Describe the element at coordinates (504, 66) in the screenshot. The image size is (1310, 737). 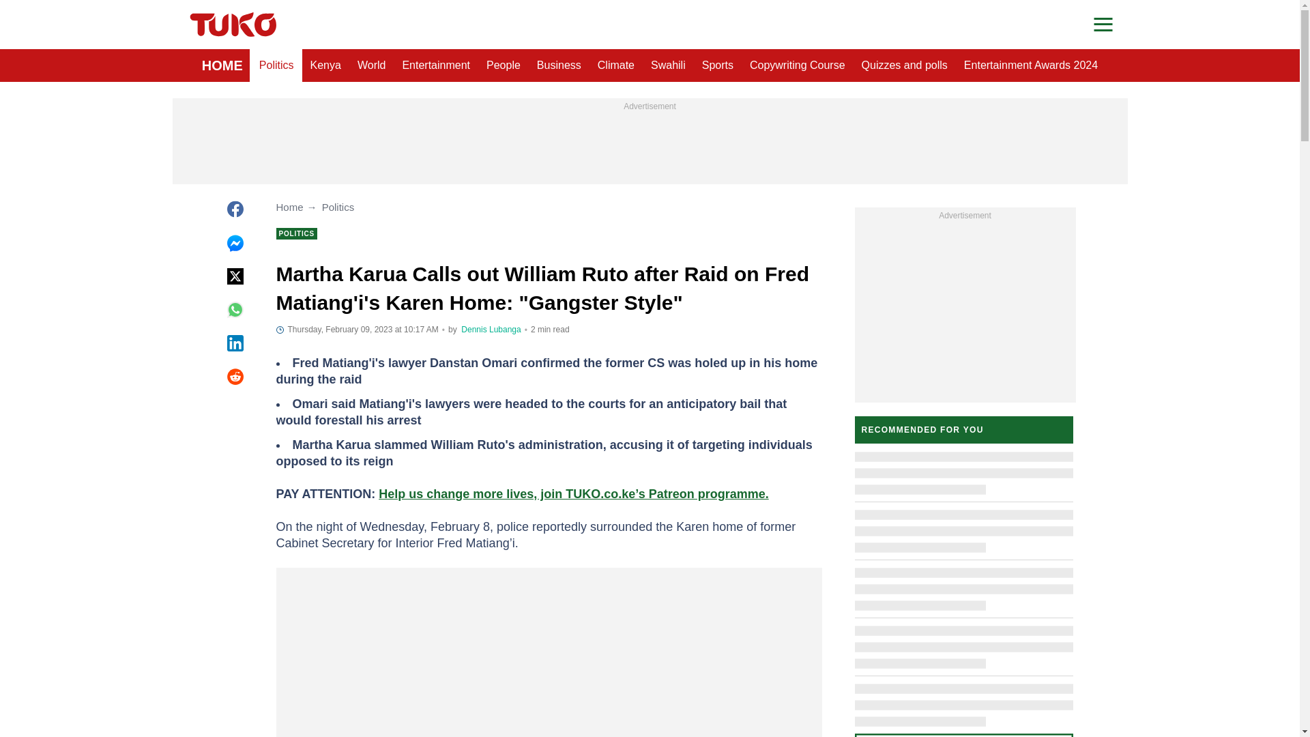
I see `People` at that location.